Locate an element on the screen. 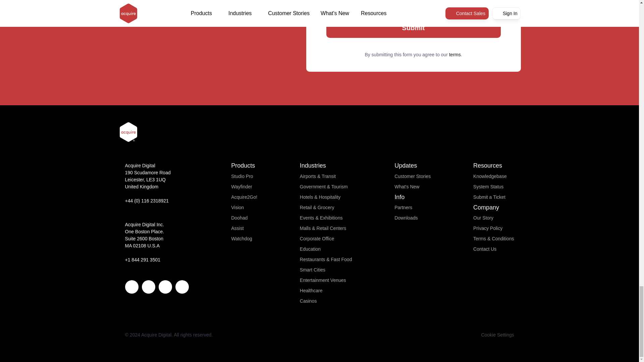 The width and height of the screenshot is (644, 362). Wayfinder is located at coordinates (241, 186).